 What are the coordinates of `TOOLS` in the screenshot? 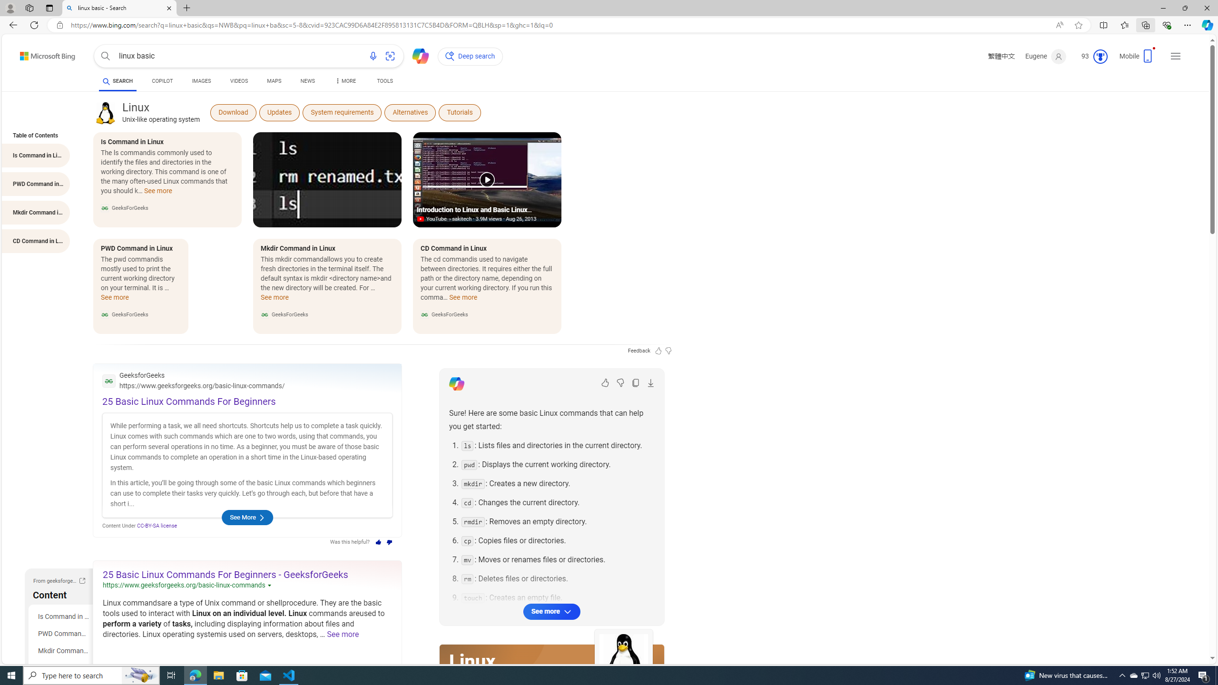 It's located at (385, 81).